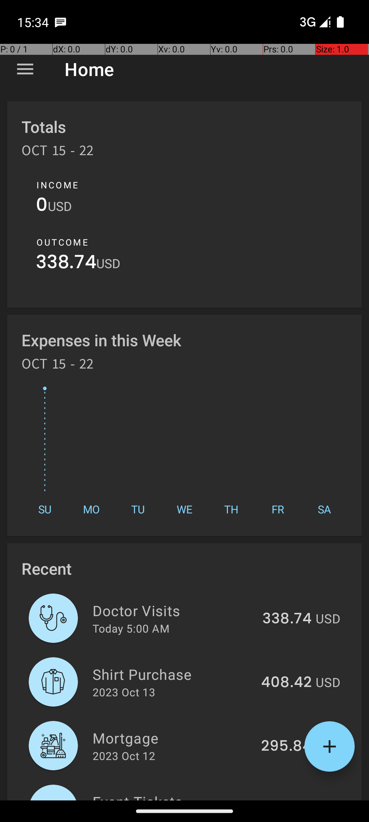 The height and width of the screenshot is (822, 369). I want to click on INCOME, so click(57, 185).